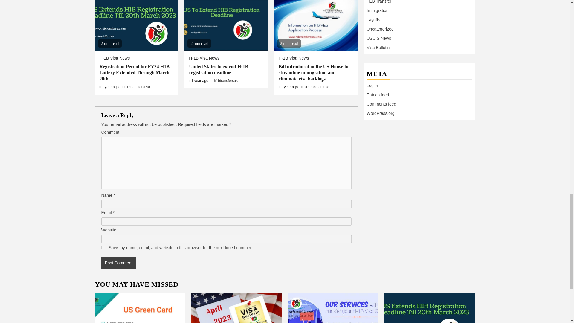  I want to click on h1btransfersusa, so click(137, 87).